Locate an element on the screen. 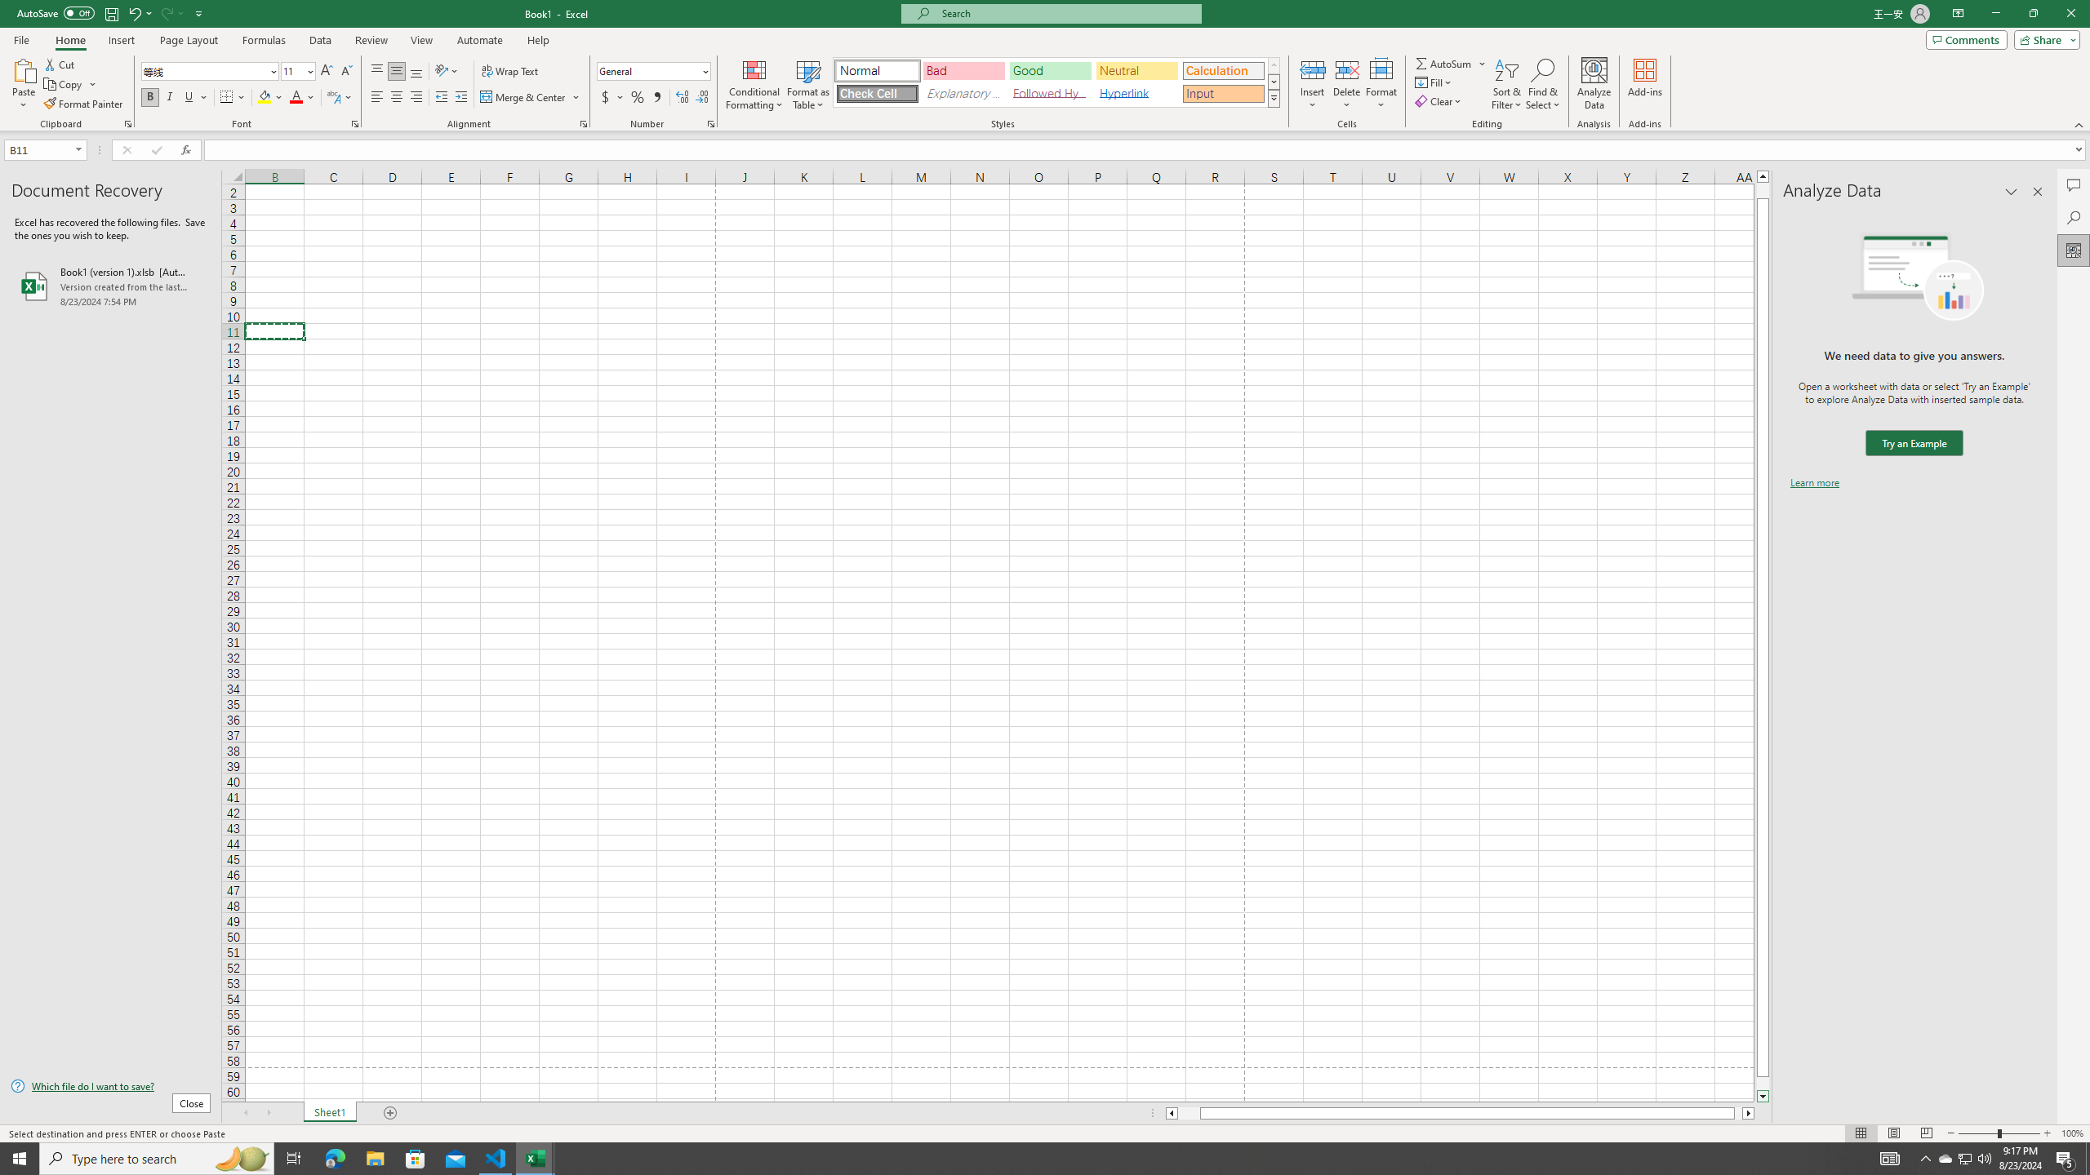 The image size is (2090, 1175). Top Align is located at coordinates (377, 72).